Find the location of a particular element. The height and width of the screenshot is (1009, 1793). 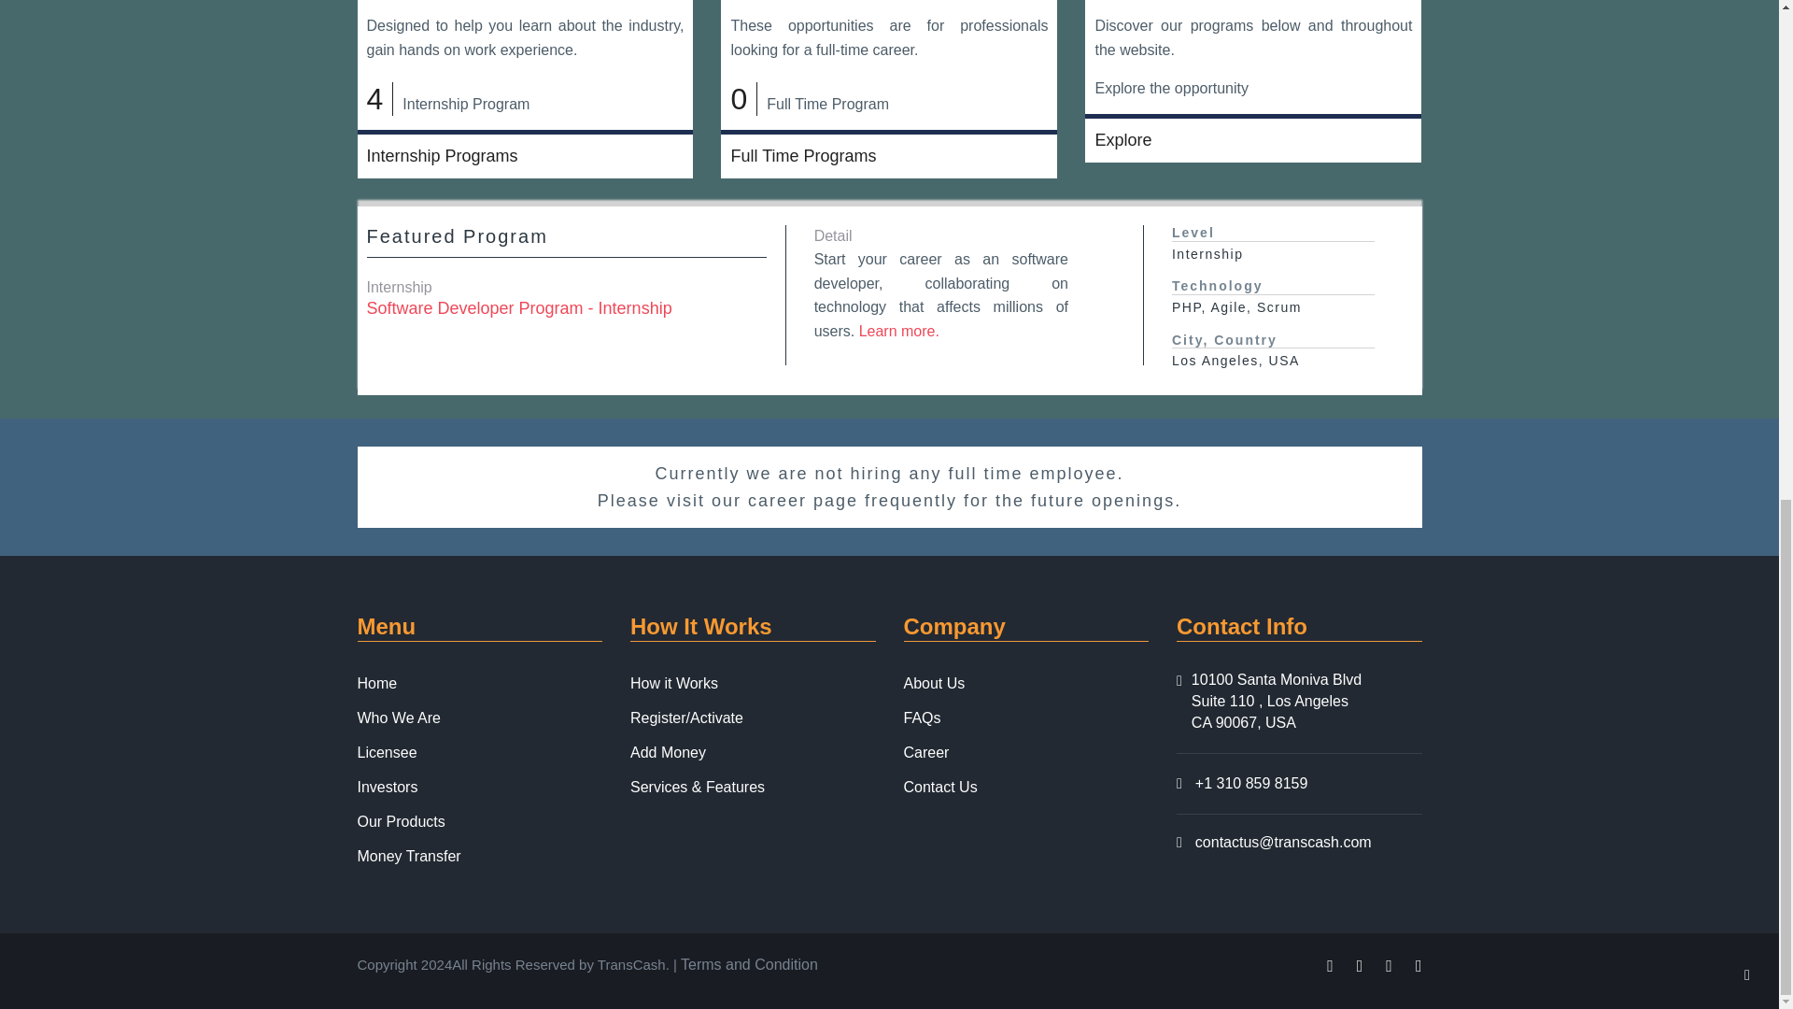

Investors is located at coordinates (387, 787).